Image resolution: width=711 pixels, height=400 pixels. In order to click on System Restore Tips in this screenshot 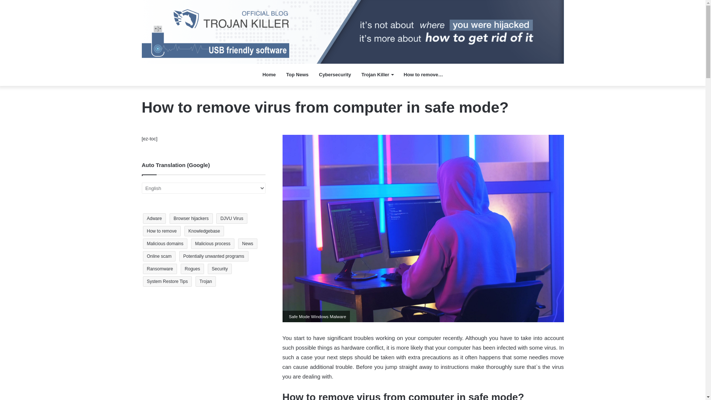, I will do `click(167, 281)`.